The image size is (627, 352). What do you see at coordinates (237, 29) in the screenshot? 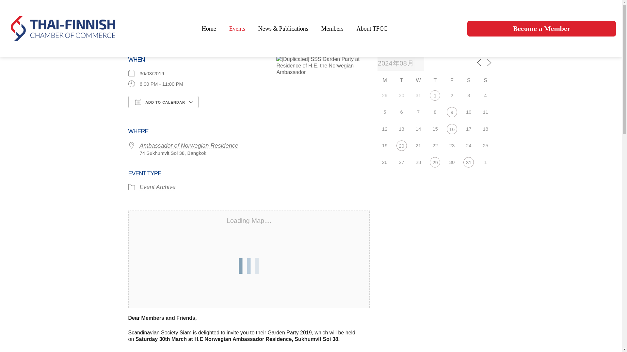
I see `Events` at bounding box center [237, 29].